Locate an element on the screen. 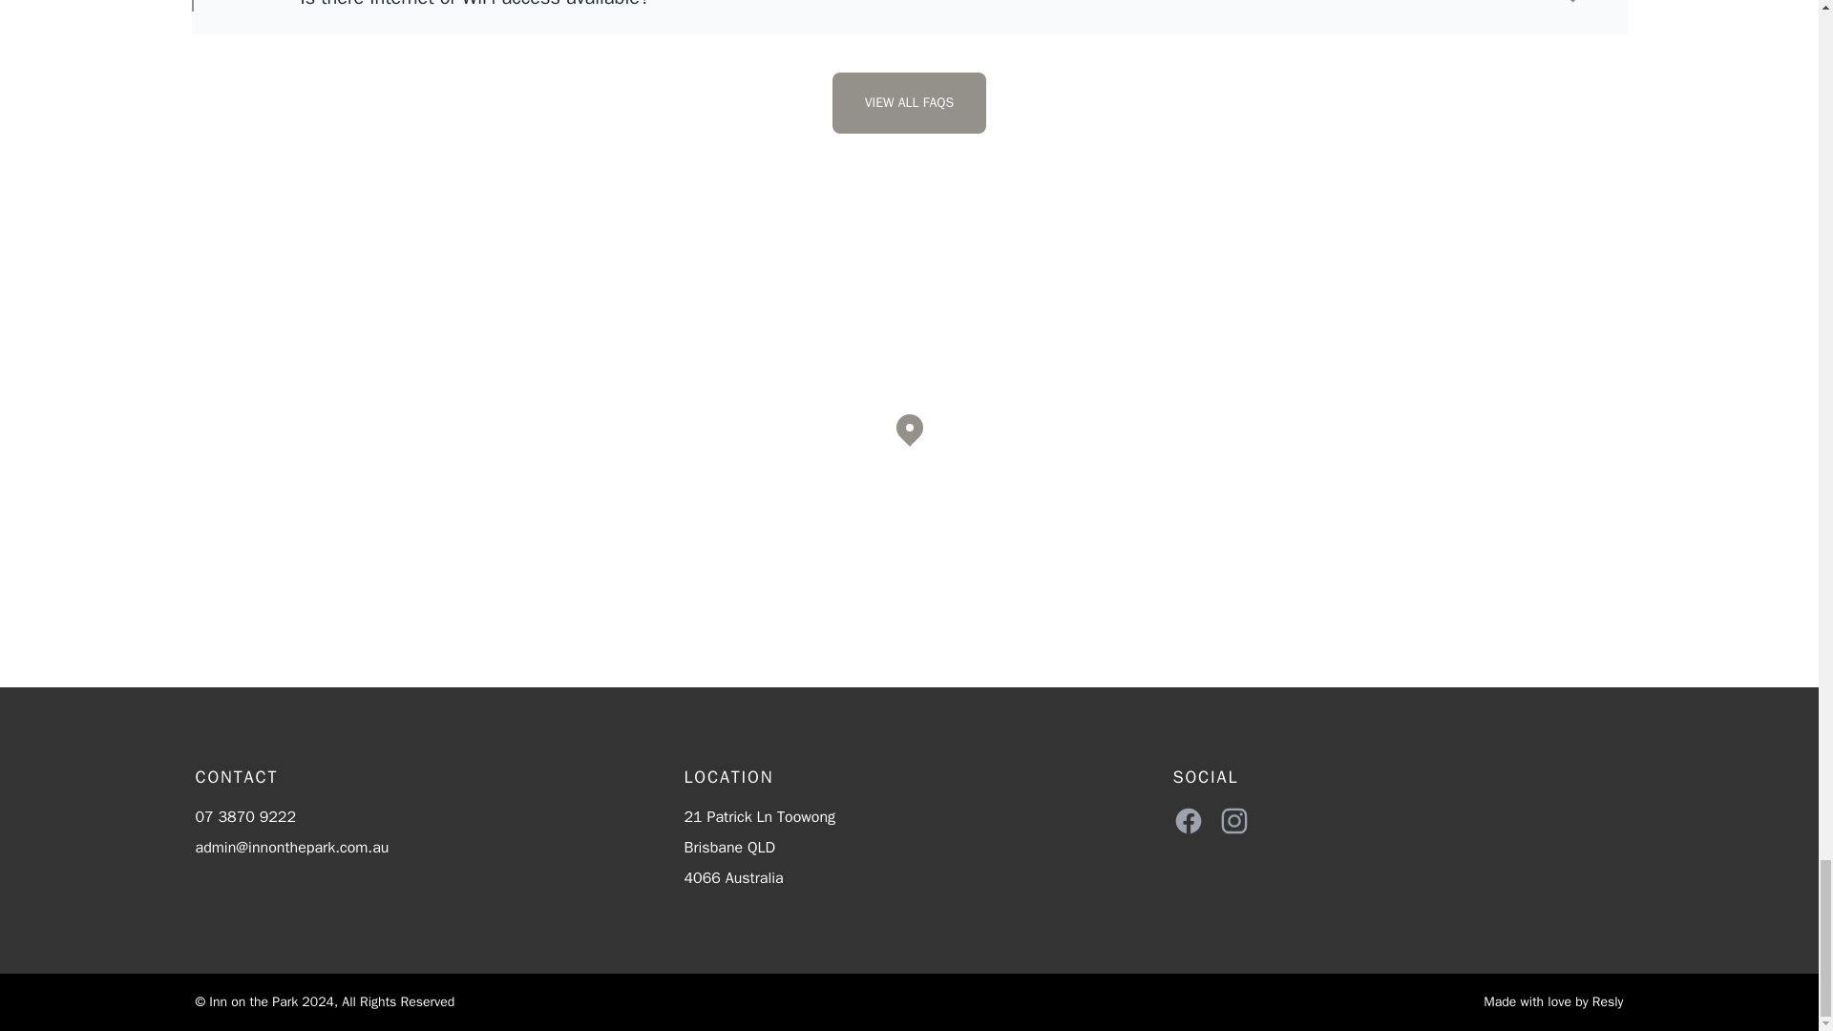 Image resolution: width=1833 pixels, height=1031 pixels. VIEW ALL FAQS is located at coordinates (909, 103).